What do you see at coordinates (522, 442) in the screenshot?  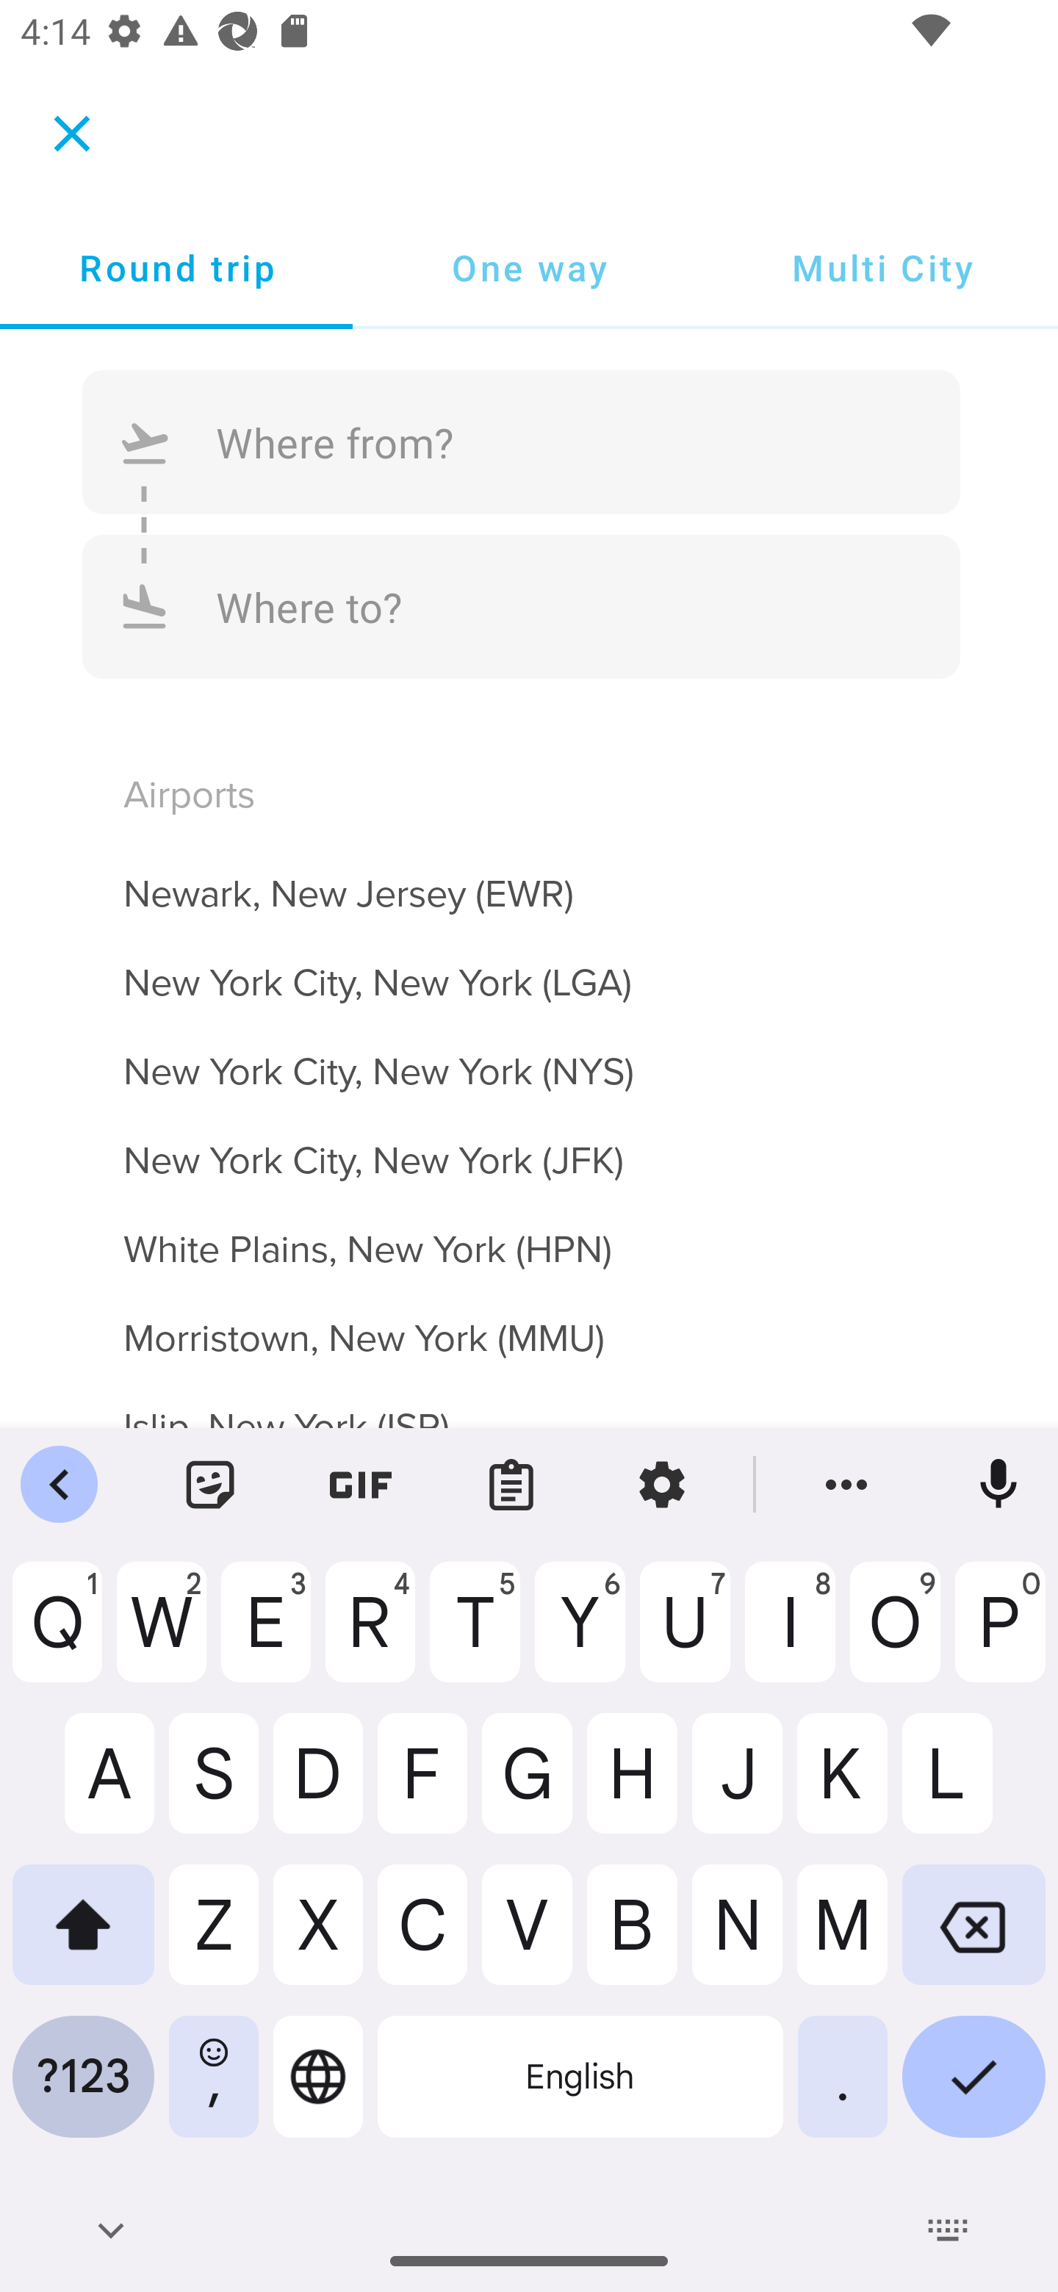 I see `Where from?` at bounding box center [522, 442].